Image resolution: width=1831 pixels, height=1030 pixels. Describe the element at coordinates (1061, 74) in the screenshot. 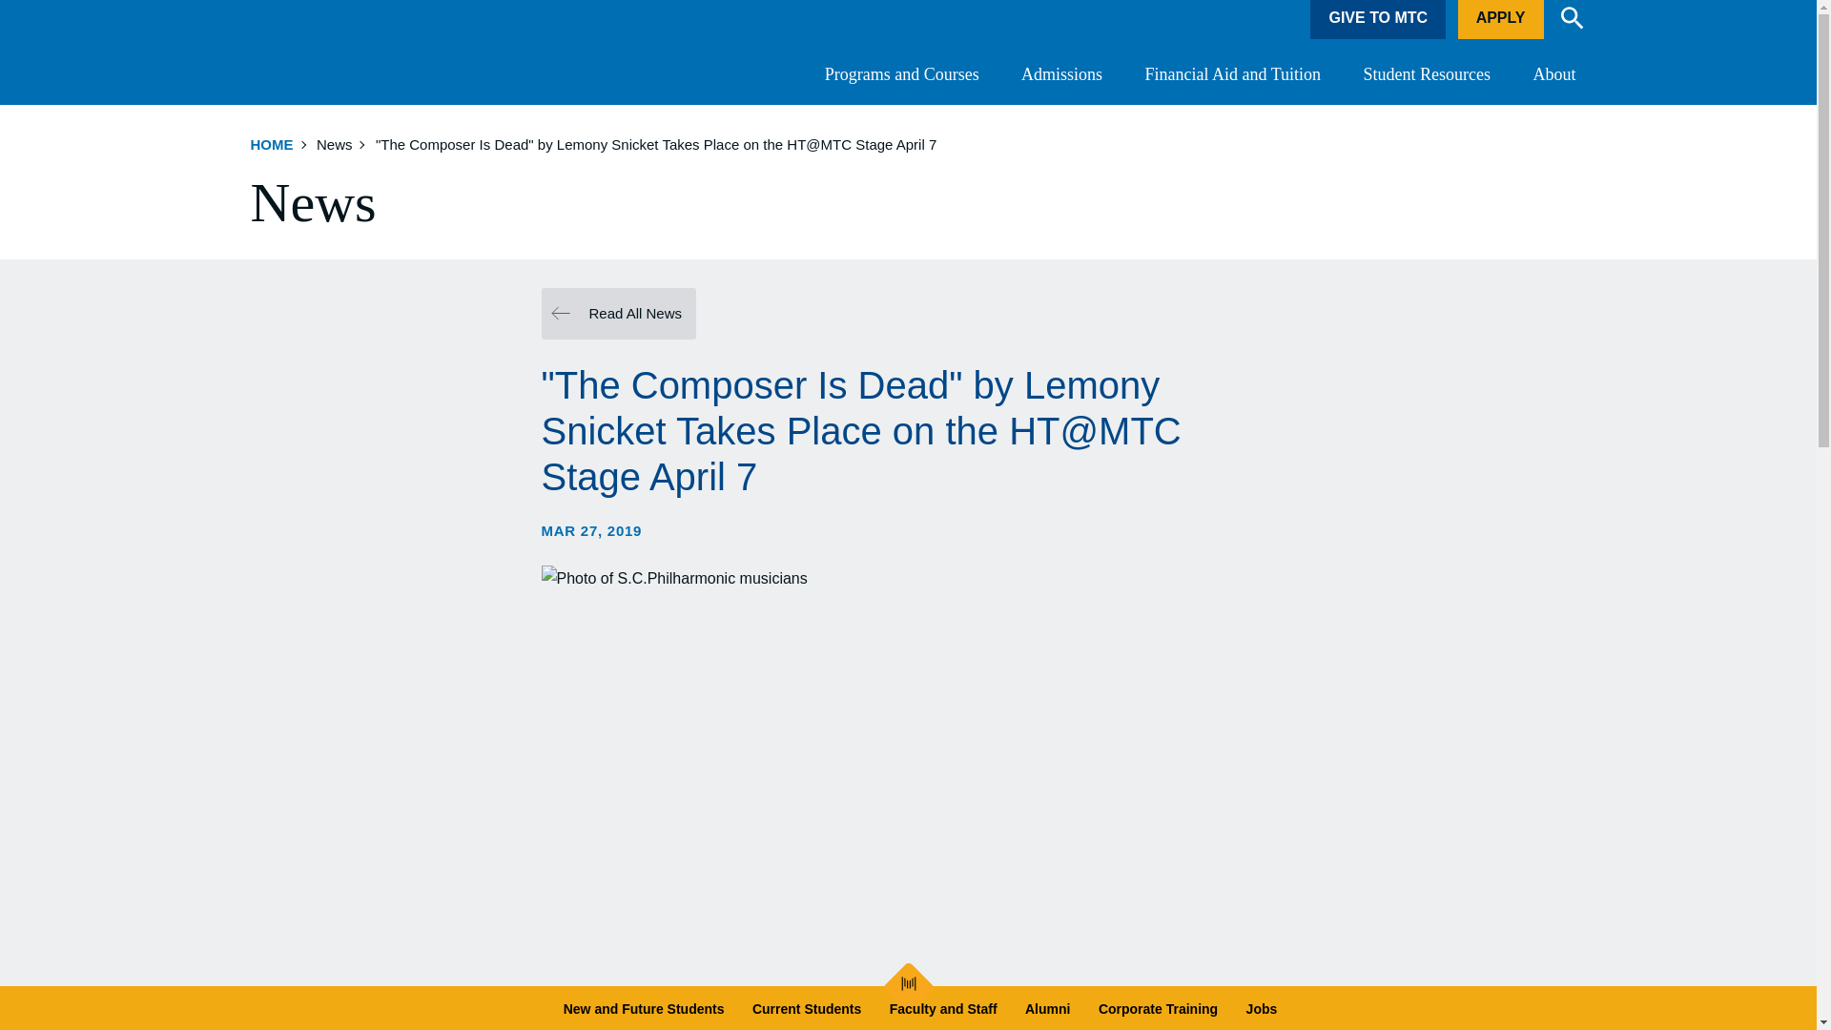

I see `Admissions` at that location.